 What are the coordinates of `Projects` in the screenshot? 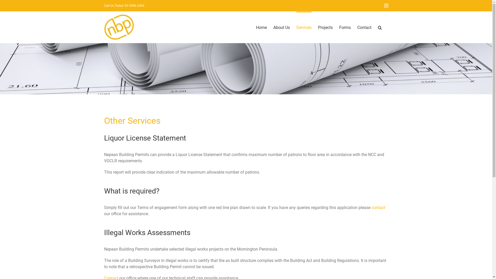 It's located at (325, 27).